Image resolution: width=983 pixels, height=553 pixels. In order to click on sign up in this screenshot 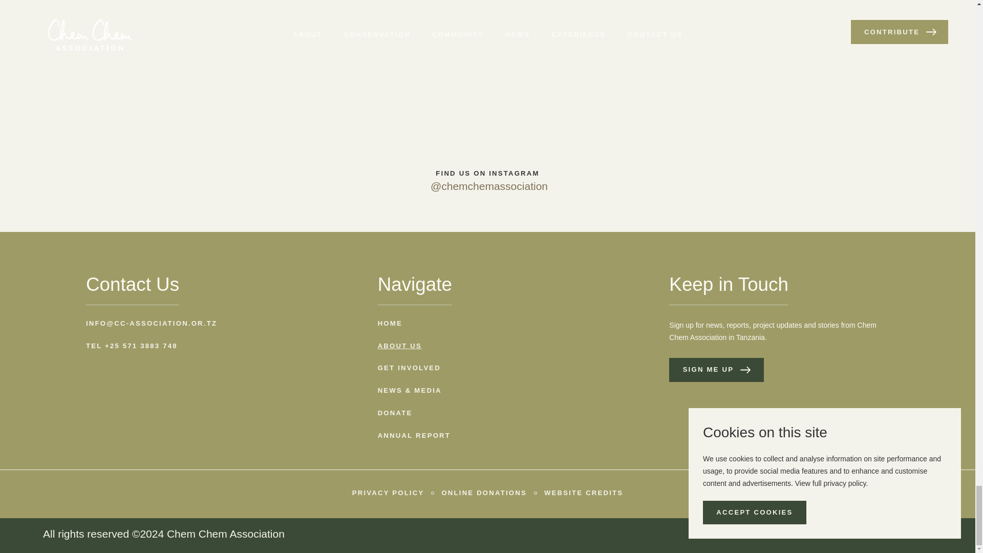, I will do `click(526, 15)`.